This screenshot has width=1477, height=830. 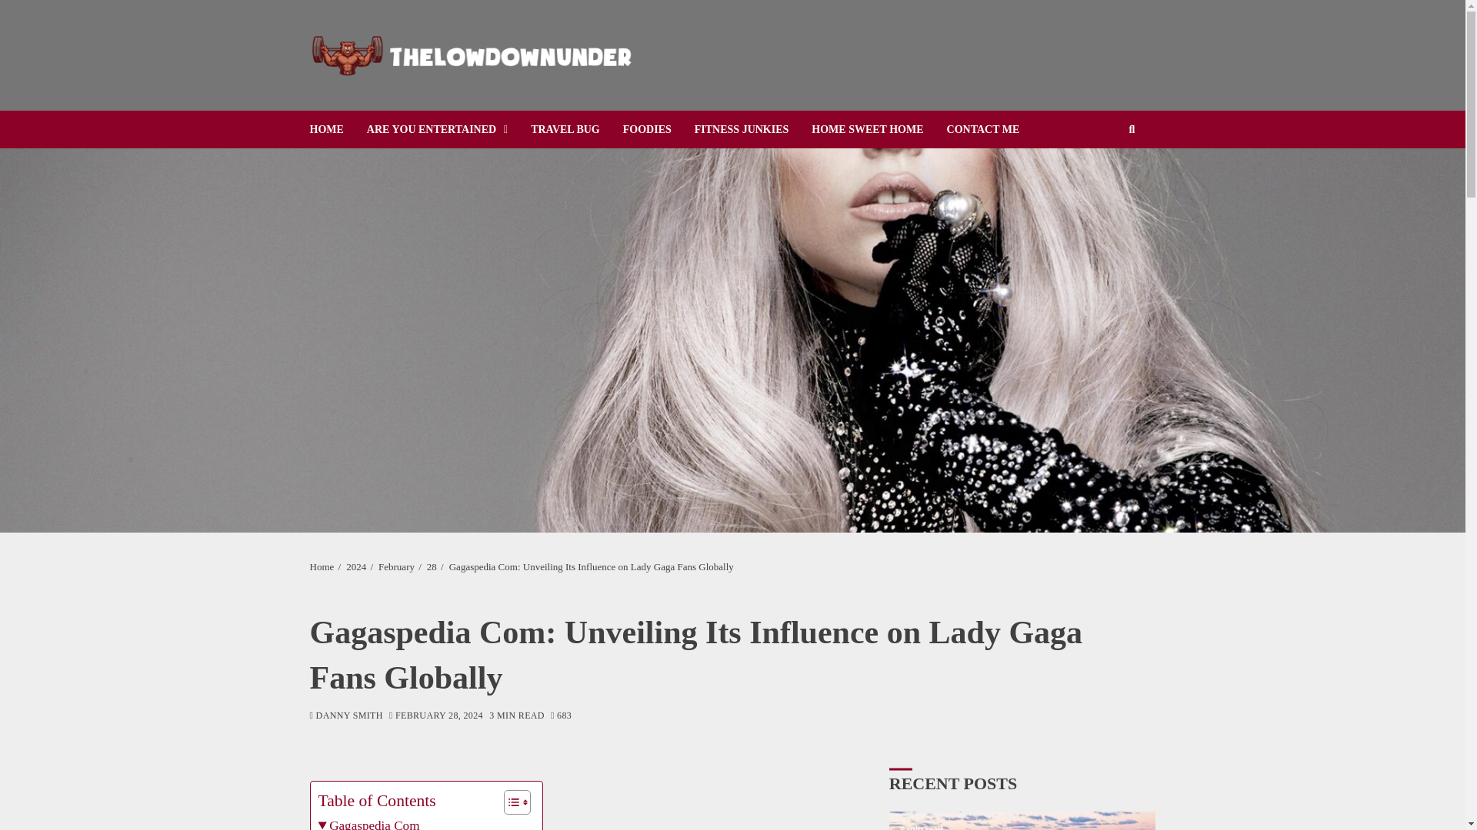 What do you see at coordinates (448, 129) in the screenshot?
I see `ARE YOU ENTERTAINED` at bounding box center [448, 129].